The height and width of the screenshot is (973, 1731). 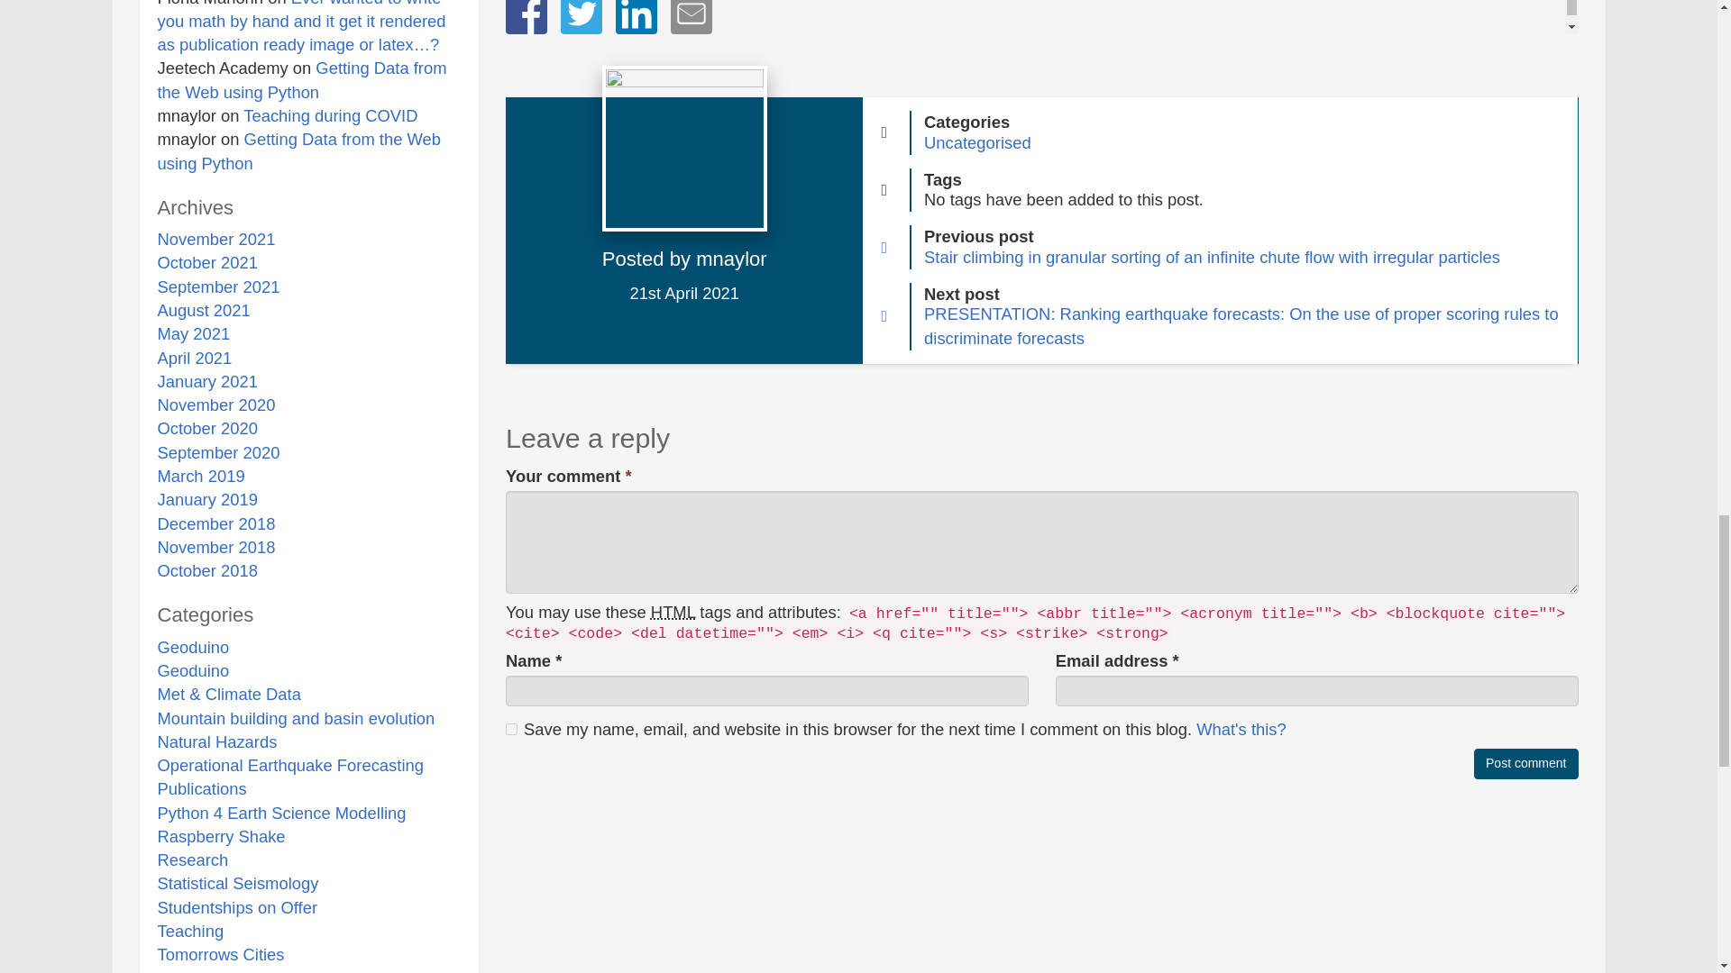 What do you see at coordinates (1525, 764) in the screenshot?
I see `Post comment` at bounding box center [1525, 764].